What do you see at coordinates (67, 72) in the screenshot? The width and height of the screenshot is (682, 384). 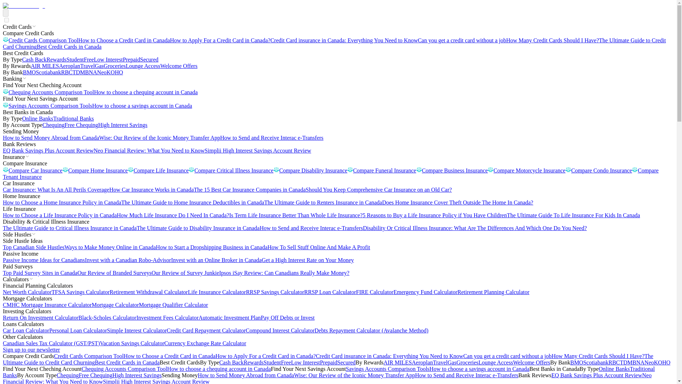 I see `RBC` at bounding box center [67, 72].